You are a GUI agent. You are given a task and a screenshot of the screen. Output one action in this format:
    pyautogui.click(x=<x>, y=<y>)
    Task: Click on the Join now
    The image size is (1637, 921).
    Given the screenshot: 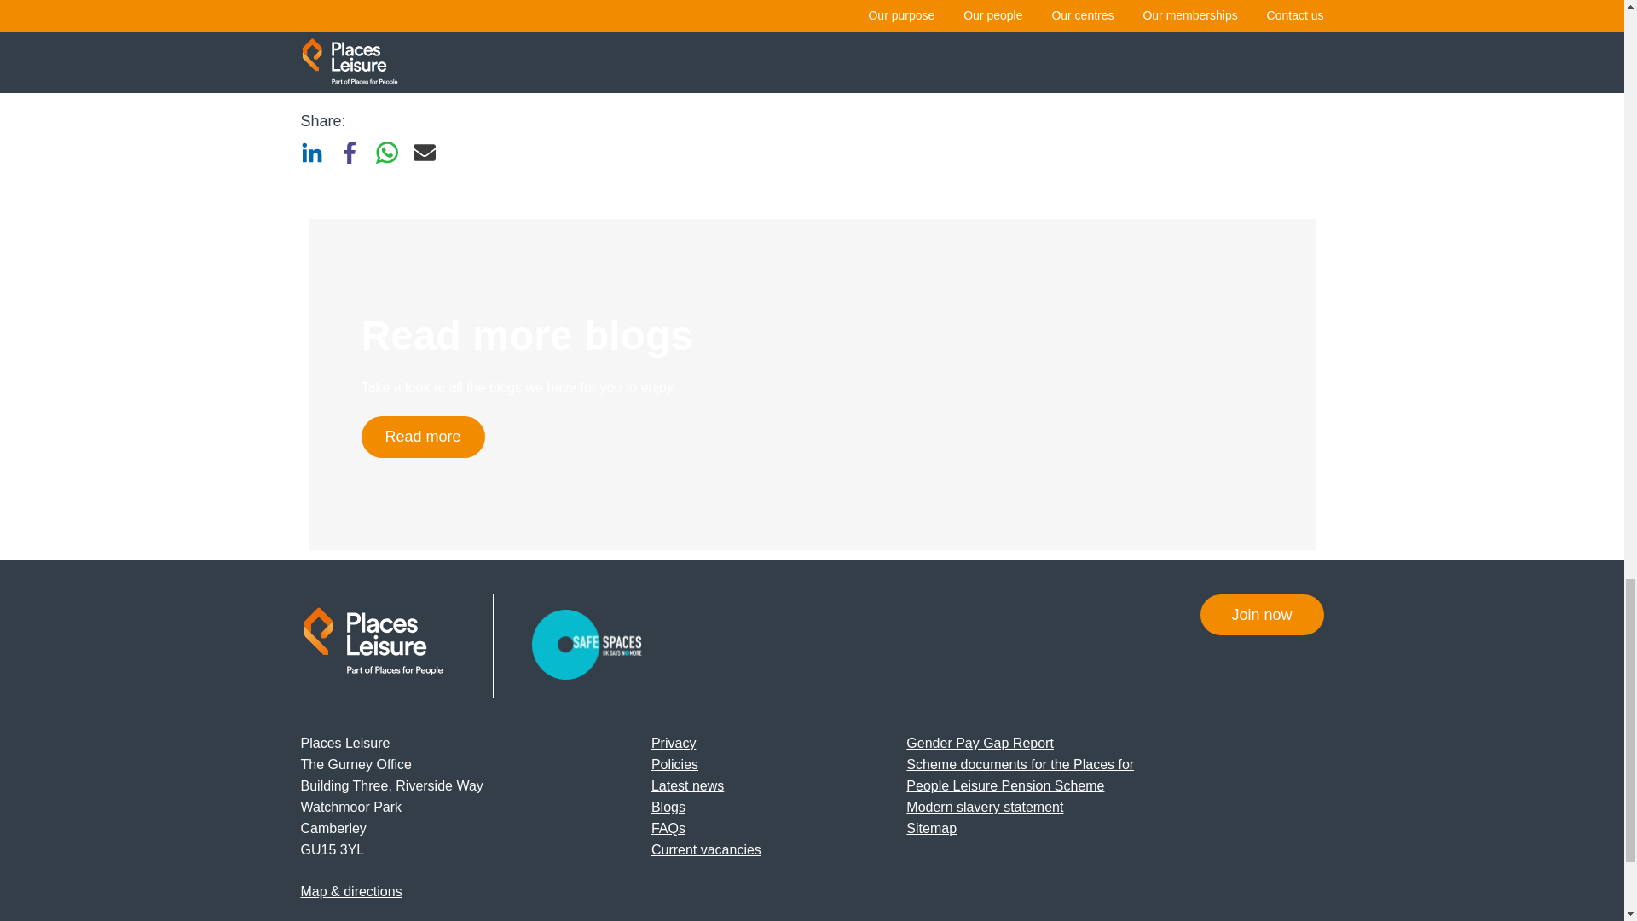 What is the action you would take?
    pyautogui.click(x=1262, y=614)
    